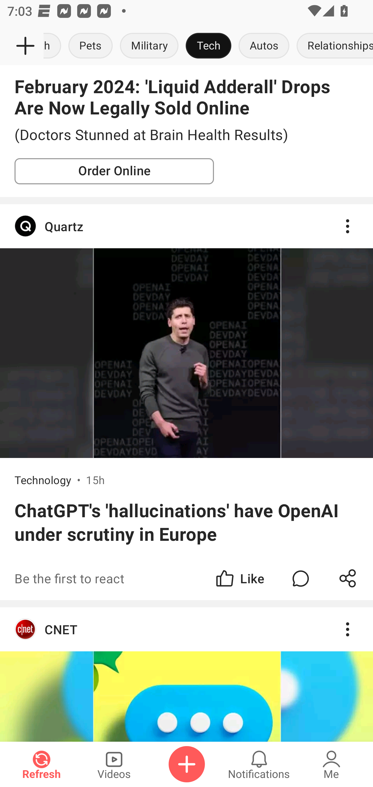 The image size is (373, 787). I want to click on Military, so click(149, 46).